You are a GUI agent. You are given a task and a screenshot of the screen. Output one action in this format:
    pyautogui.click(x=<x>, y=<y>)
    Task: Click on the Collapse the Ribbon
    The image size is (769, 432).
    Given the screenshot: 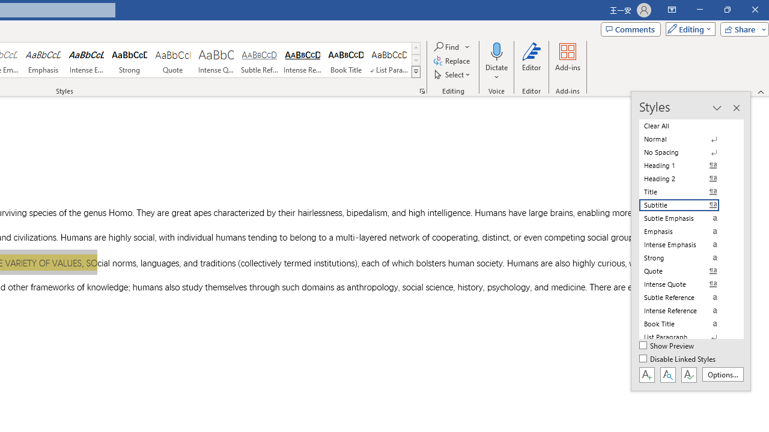 What is the action you would take?
    pyautogui.click(x=761, y=91)
    